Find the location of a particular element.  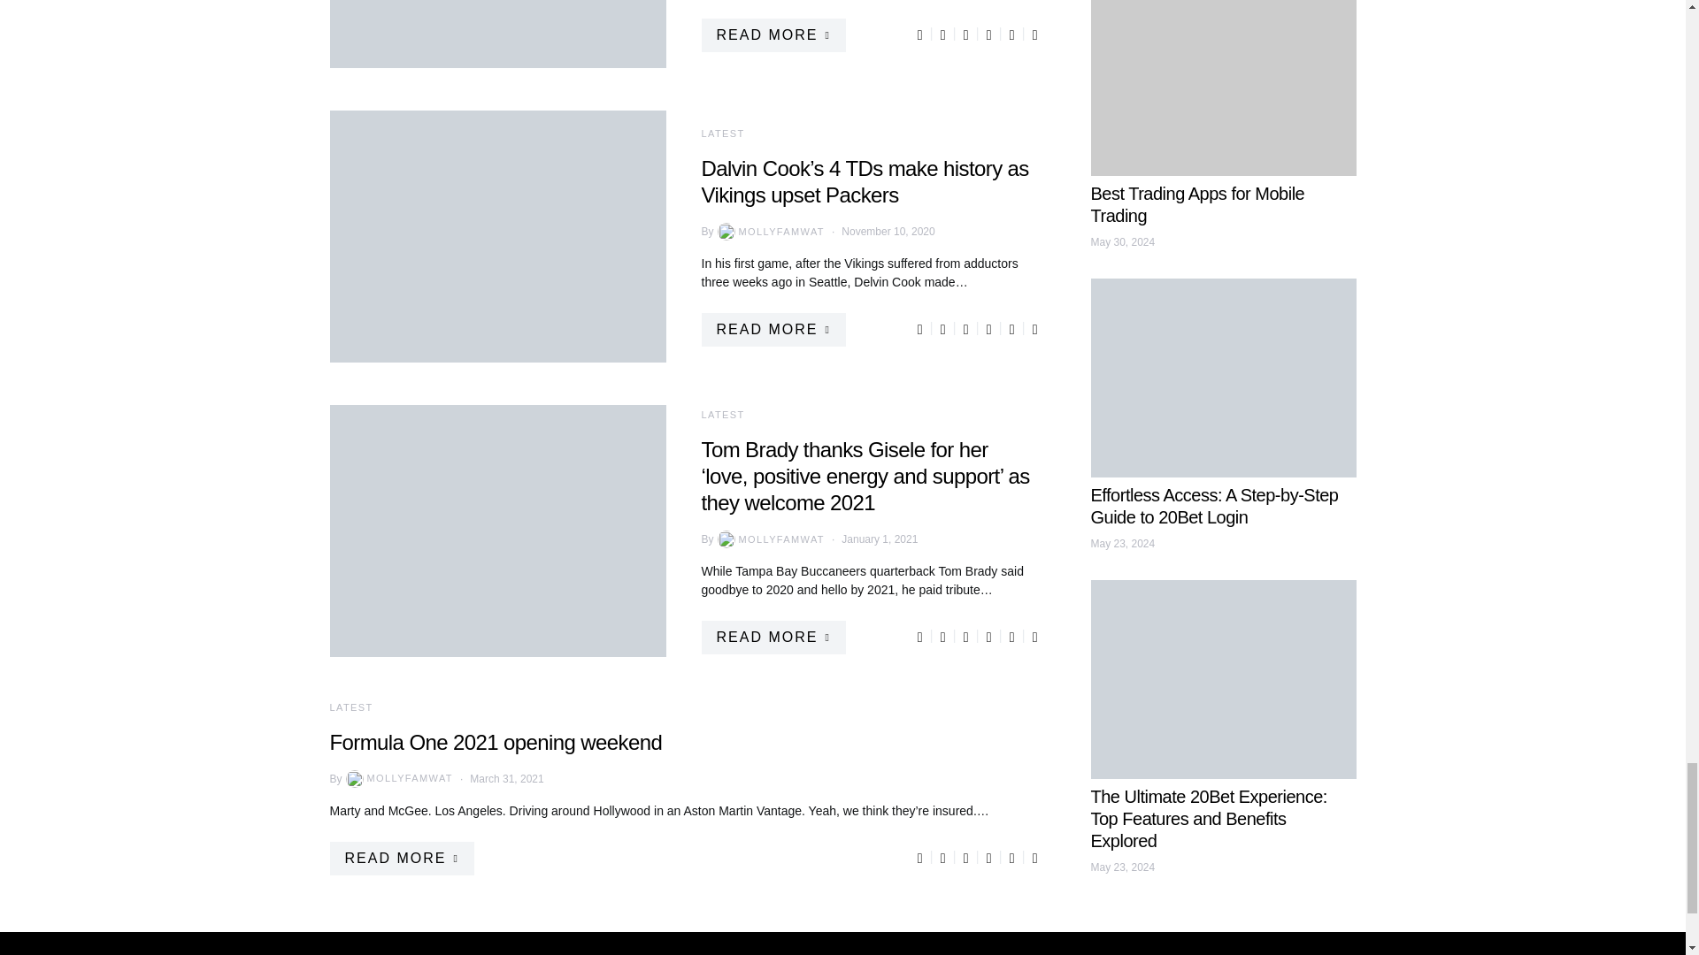

View all posts by mollyfamwat is located at coordinates (398, 778).